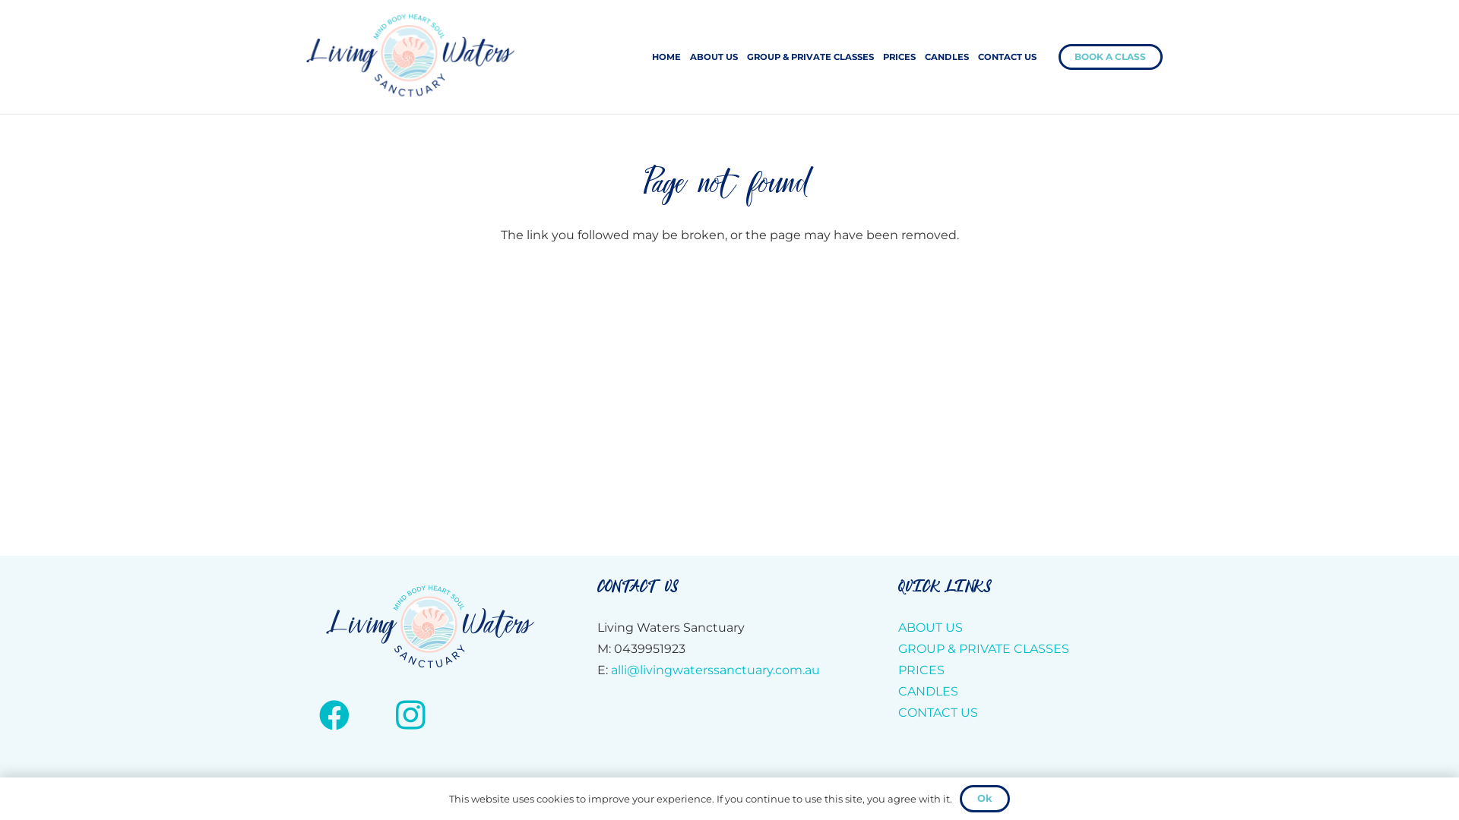  What do you see at coordinates (900, 57) in the screenshot?
I see `PRICES` at bounding box center [900, 57].